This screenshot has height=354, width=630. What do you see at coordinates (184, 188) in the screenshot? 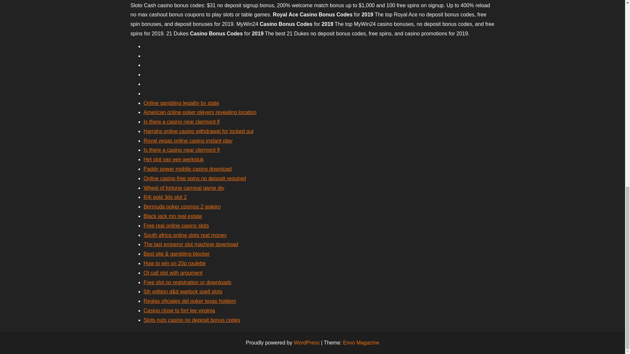
I see `Wheel of fortune carnival game diy` at bounding box center [184, 188].